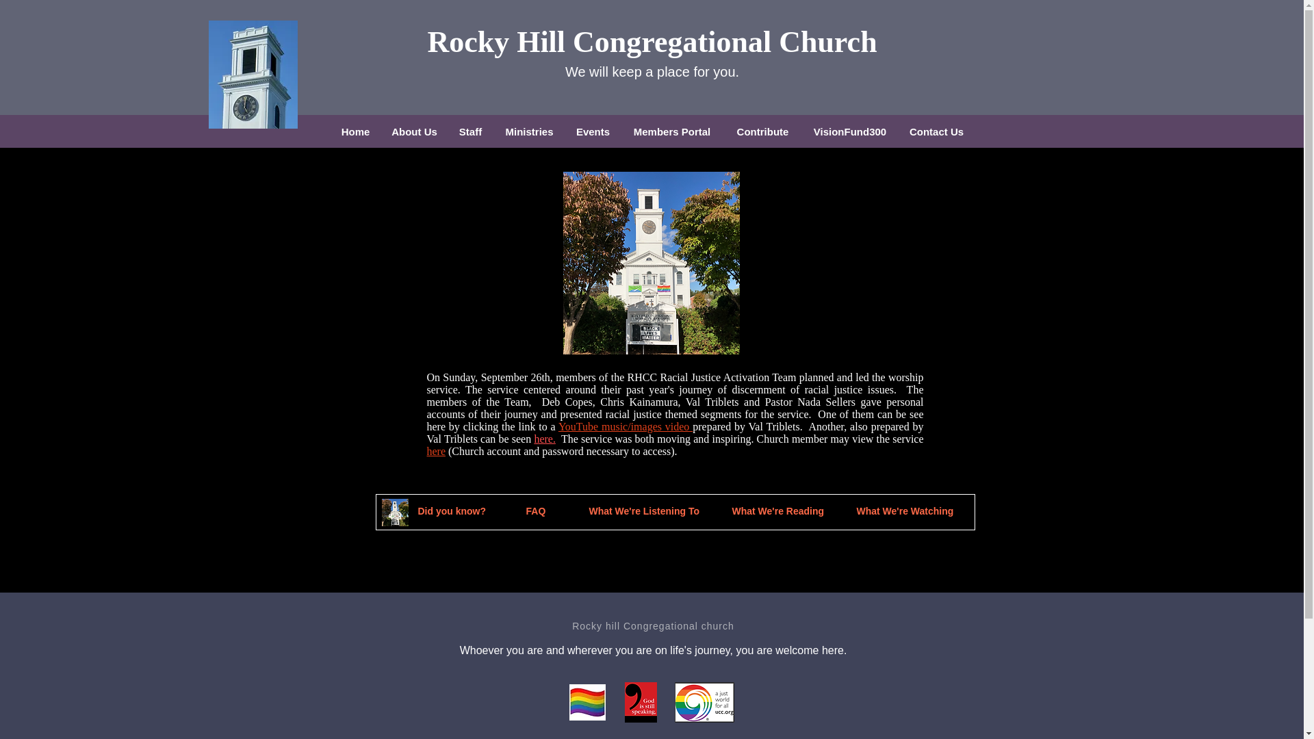  What do you see at coordinates (528, 132) in the screenshot?
I see `Ministries` at bounding box center [528, 132].